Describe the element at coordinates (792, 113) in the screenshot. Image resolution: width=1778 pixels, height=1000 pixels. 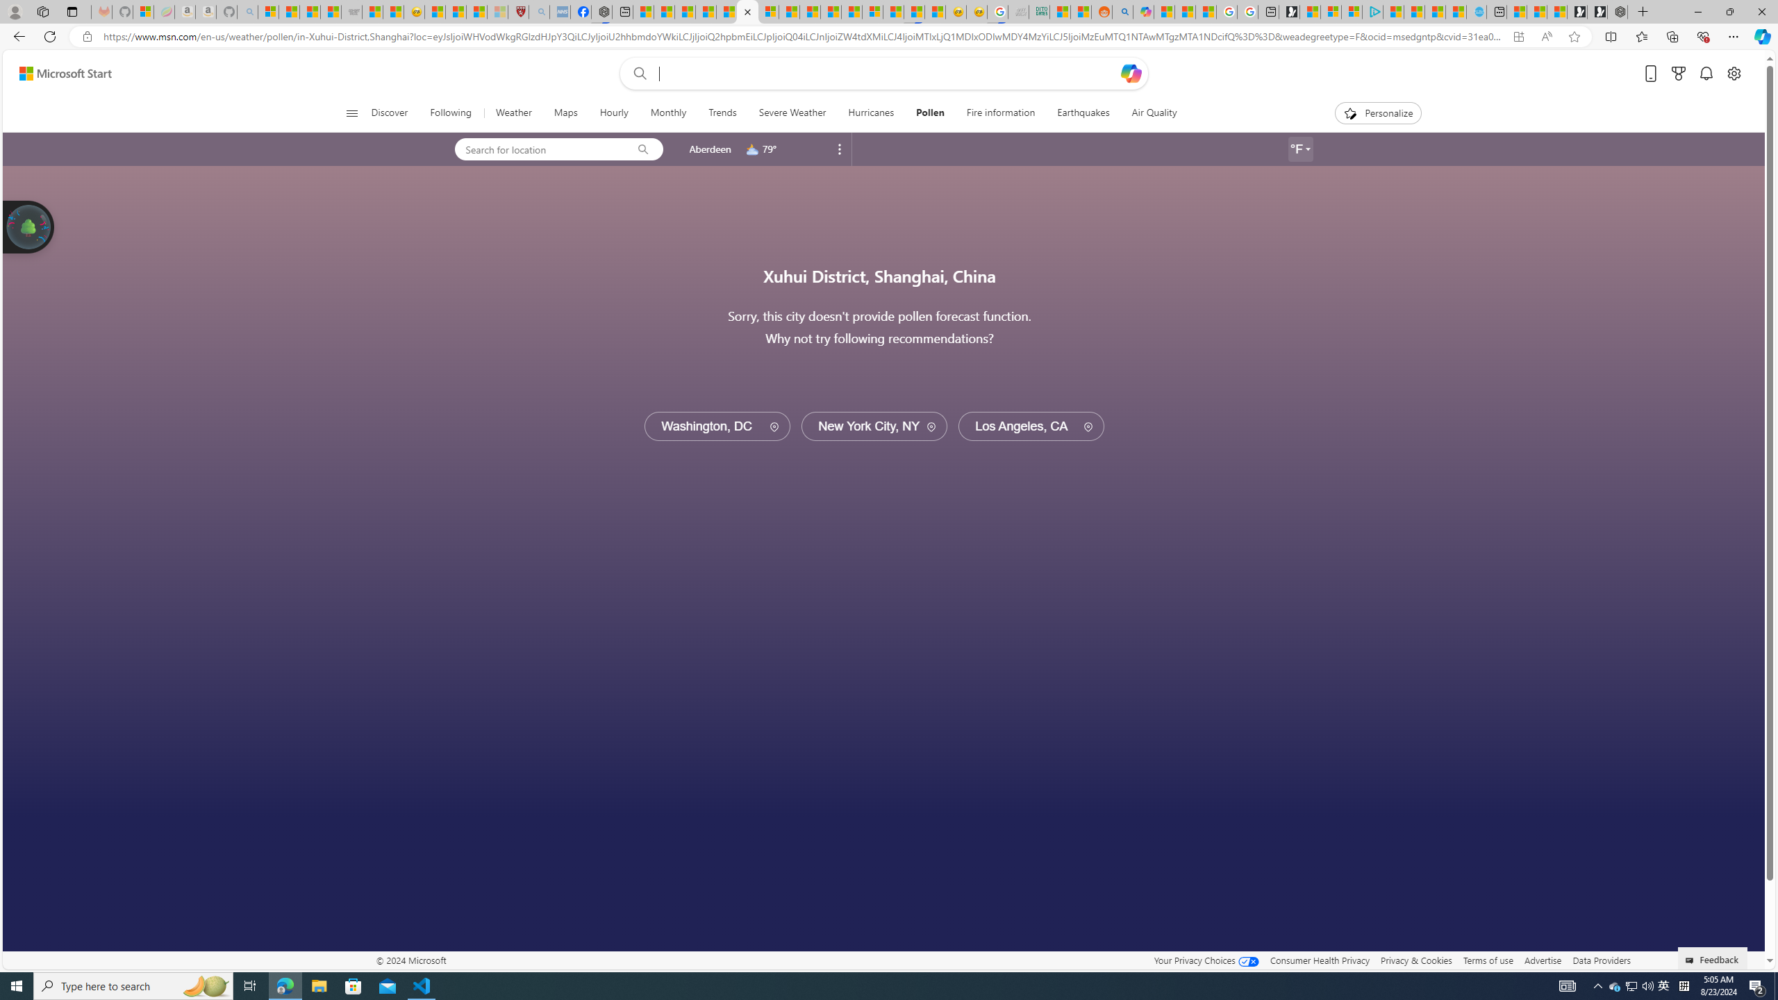
I see `Severe Weather` at that location.